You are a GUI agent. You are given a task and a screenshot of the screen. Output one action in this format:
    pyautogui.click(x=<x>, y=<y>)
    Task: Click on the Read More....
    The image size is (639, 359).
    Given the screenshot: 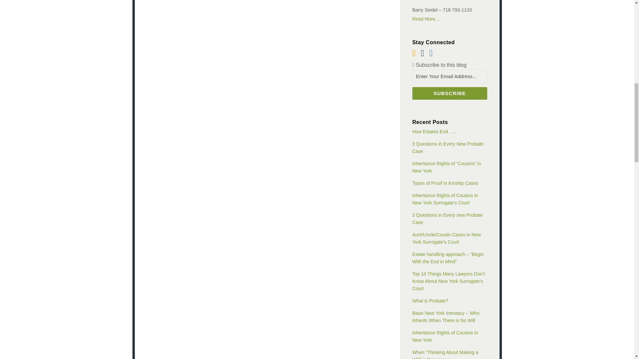 What is the action you would take?
    pyautogui.click(x=449, y=19)
    